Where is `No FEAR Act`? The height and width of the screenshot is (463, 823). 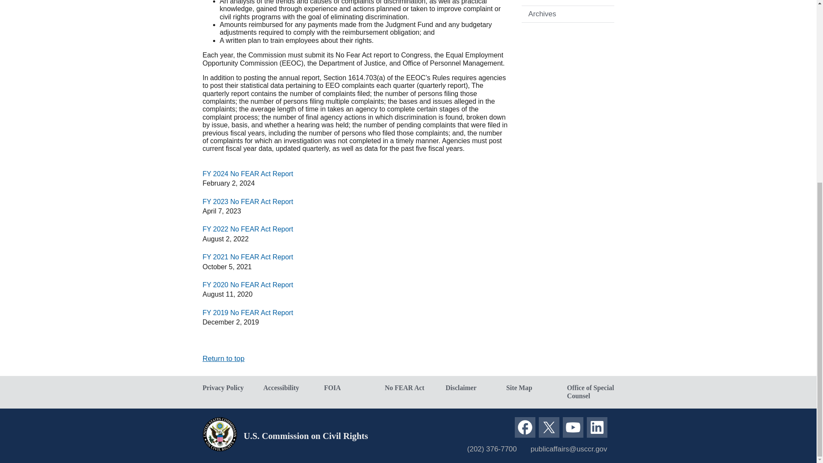 No FEAR Act is located at coordinates (408, 388).